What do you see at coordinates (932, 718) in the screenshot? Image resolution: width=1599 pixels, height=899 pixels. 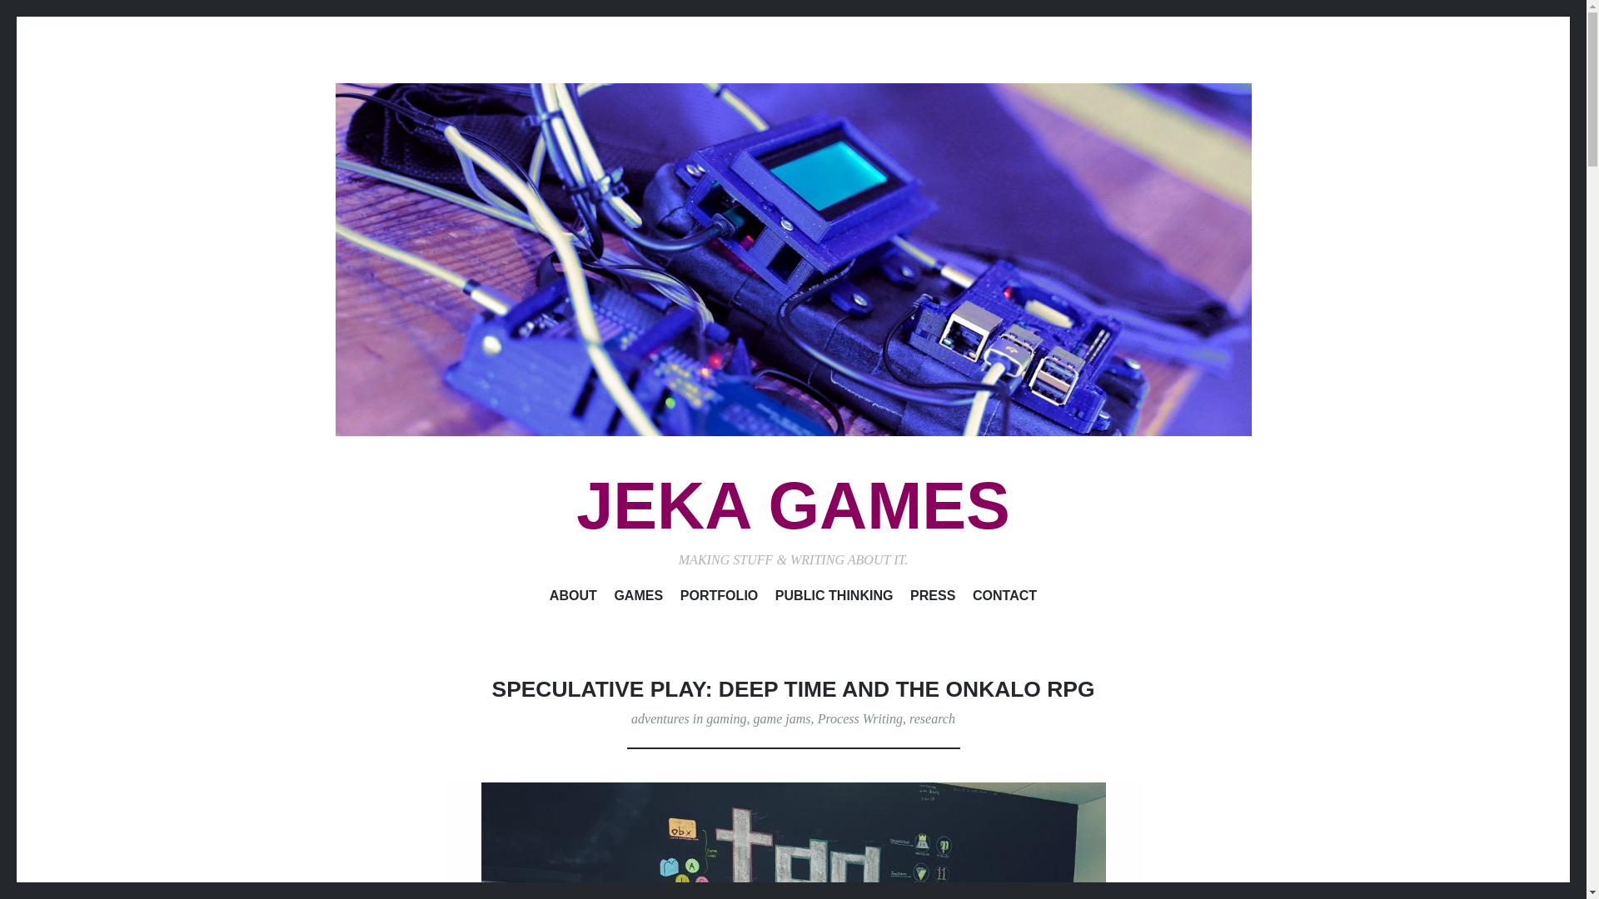 I see `research` at bounding box center [932, 718].